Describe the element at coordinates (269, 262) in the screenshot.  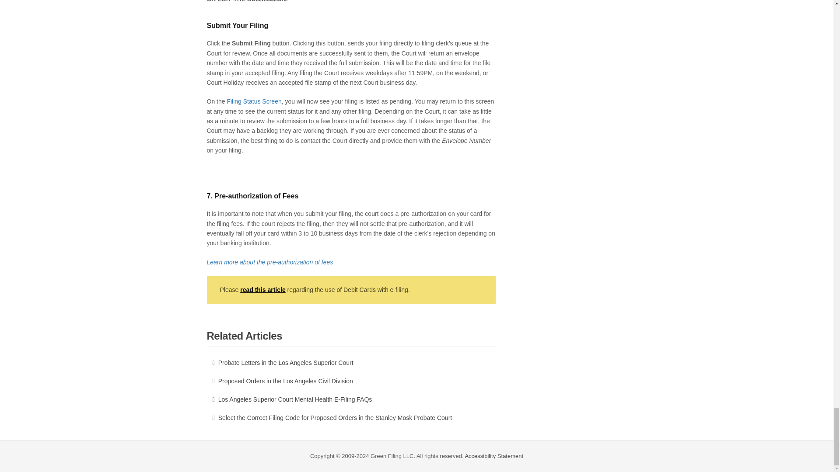
I see `Learn more about the pre-authorization of fees` at that location.